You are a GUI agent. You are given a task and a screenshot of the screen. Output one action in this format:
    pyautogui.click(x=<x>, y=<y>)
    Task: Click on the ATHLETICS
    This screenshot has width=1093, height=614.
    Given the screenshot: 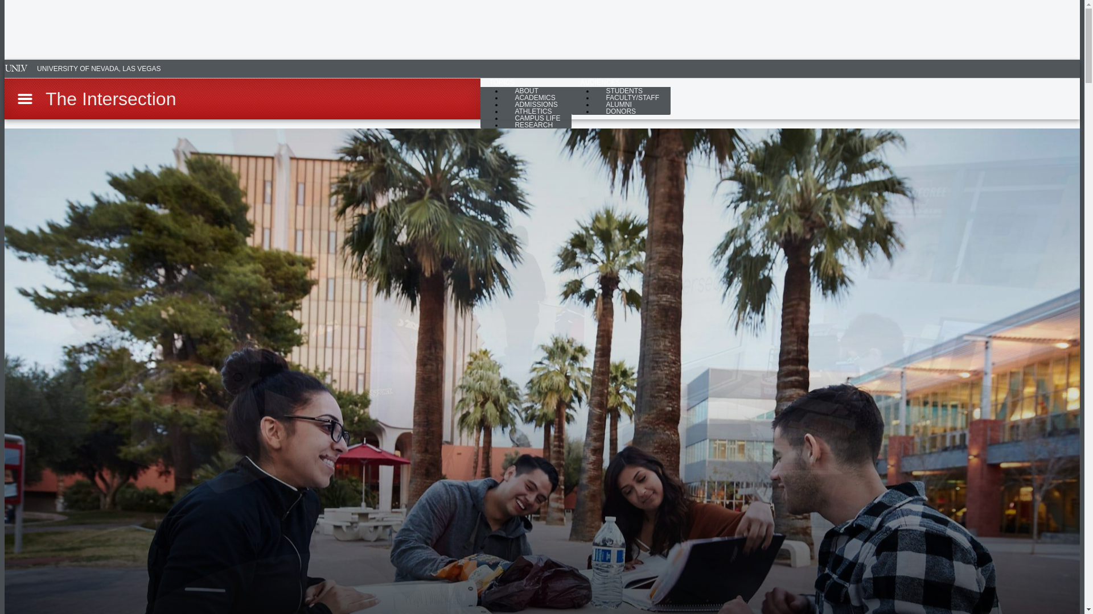 What is the action you would take?
    pyautogui.click(x=533, y=111)
    